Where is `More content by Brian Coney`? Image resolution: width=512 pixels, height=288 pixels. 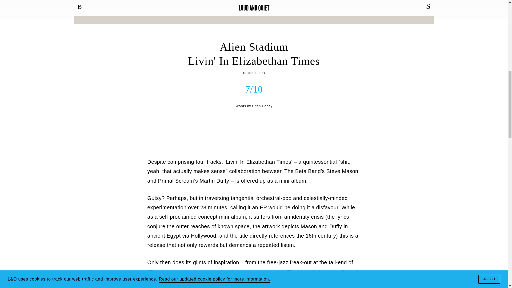
More content by Brian Coney is located at coordinates (262, 106).